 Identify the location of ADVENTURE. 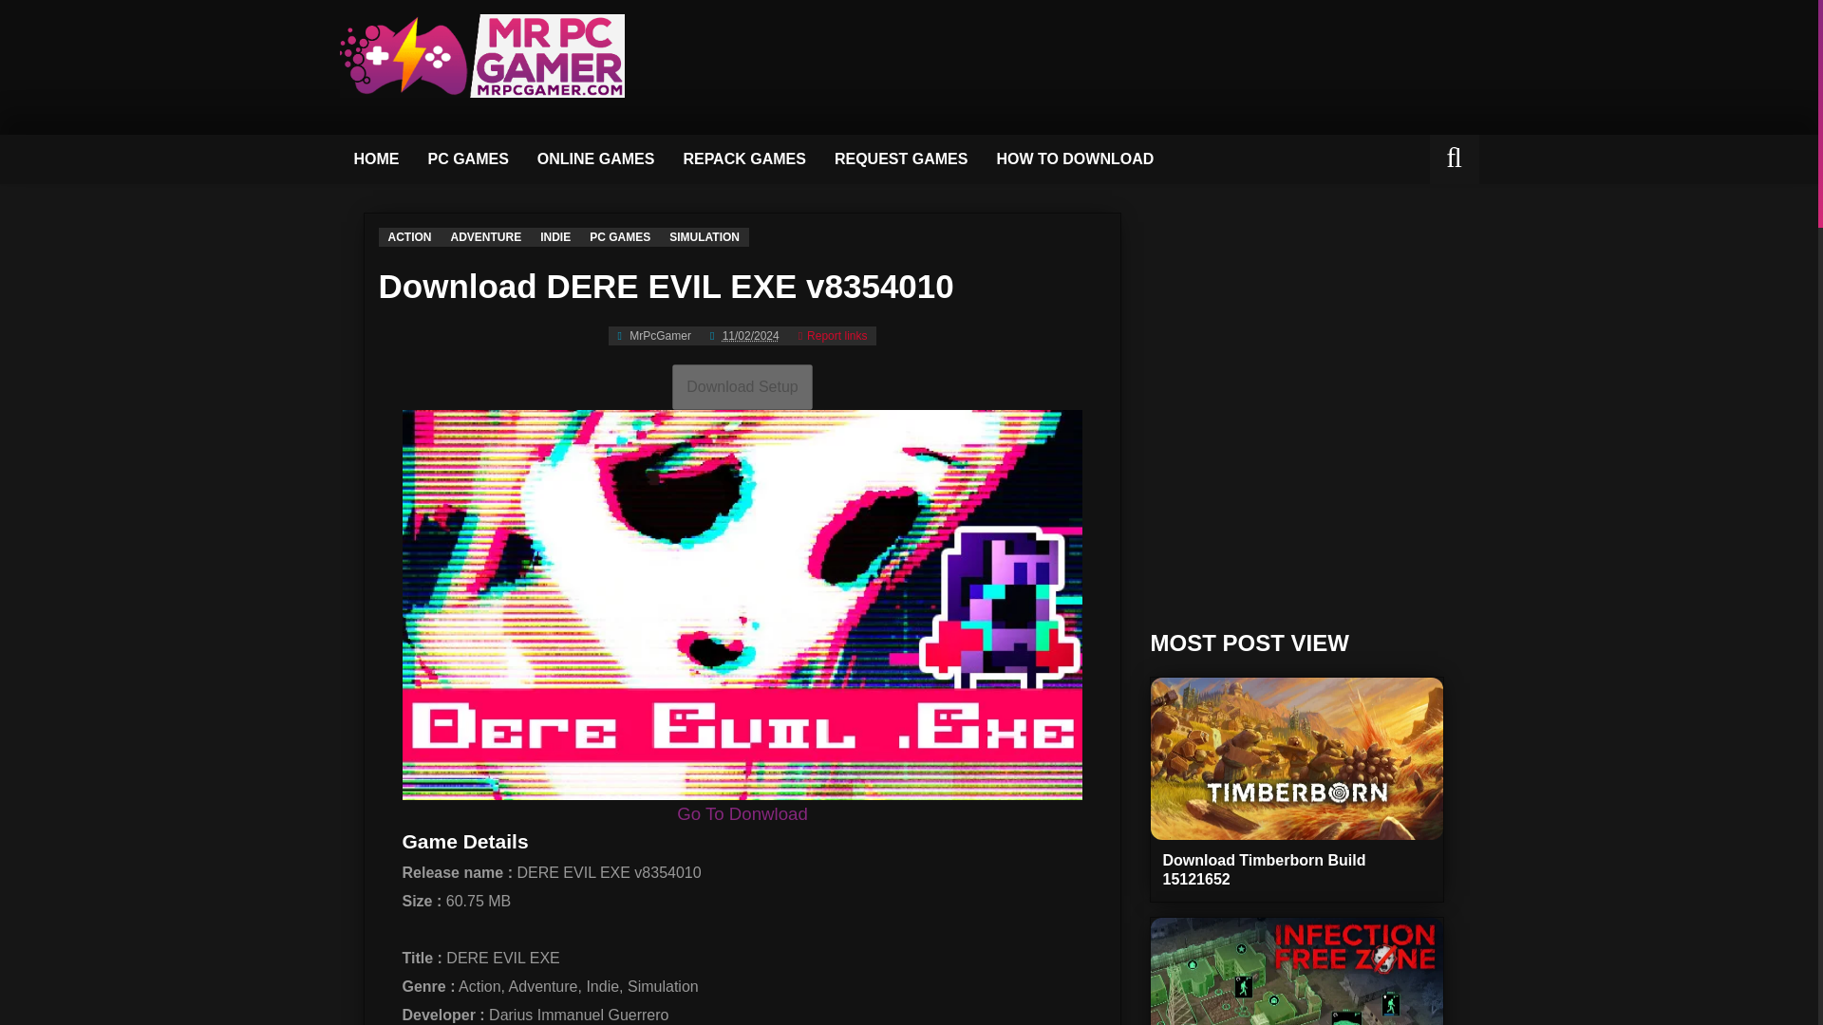
(485, 237).